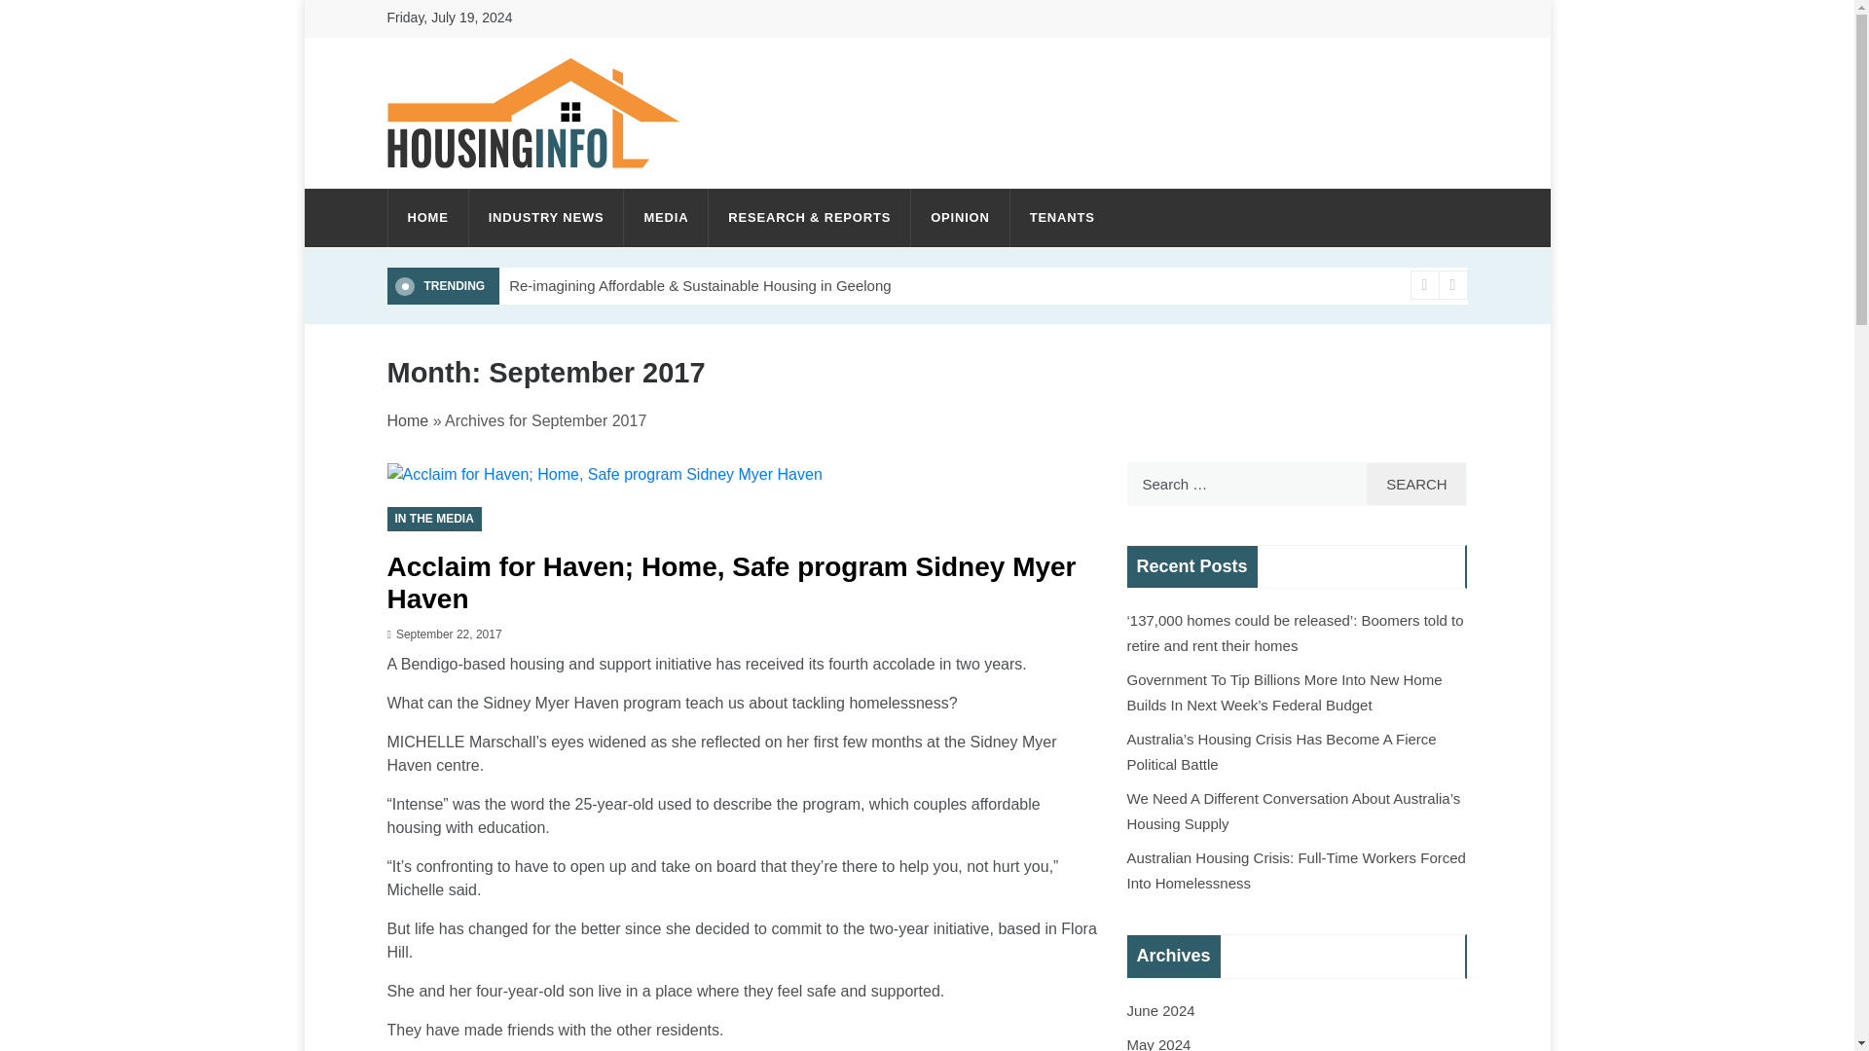 The width and height of the screenshot is (1869, 1051). What do you see at coordinates (573, 189) in the screenshot?
I see `HousingInfo.com.au` at bounding box center [573, 189].